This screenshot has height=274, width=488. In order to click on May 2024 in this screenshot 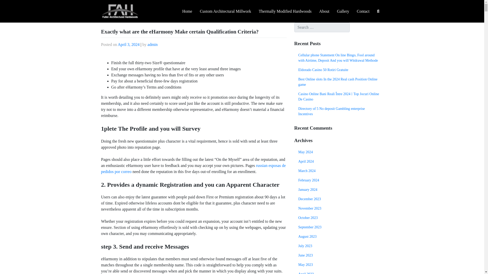, I will do `click(339, 152)`.